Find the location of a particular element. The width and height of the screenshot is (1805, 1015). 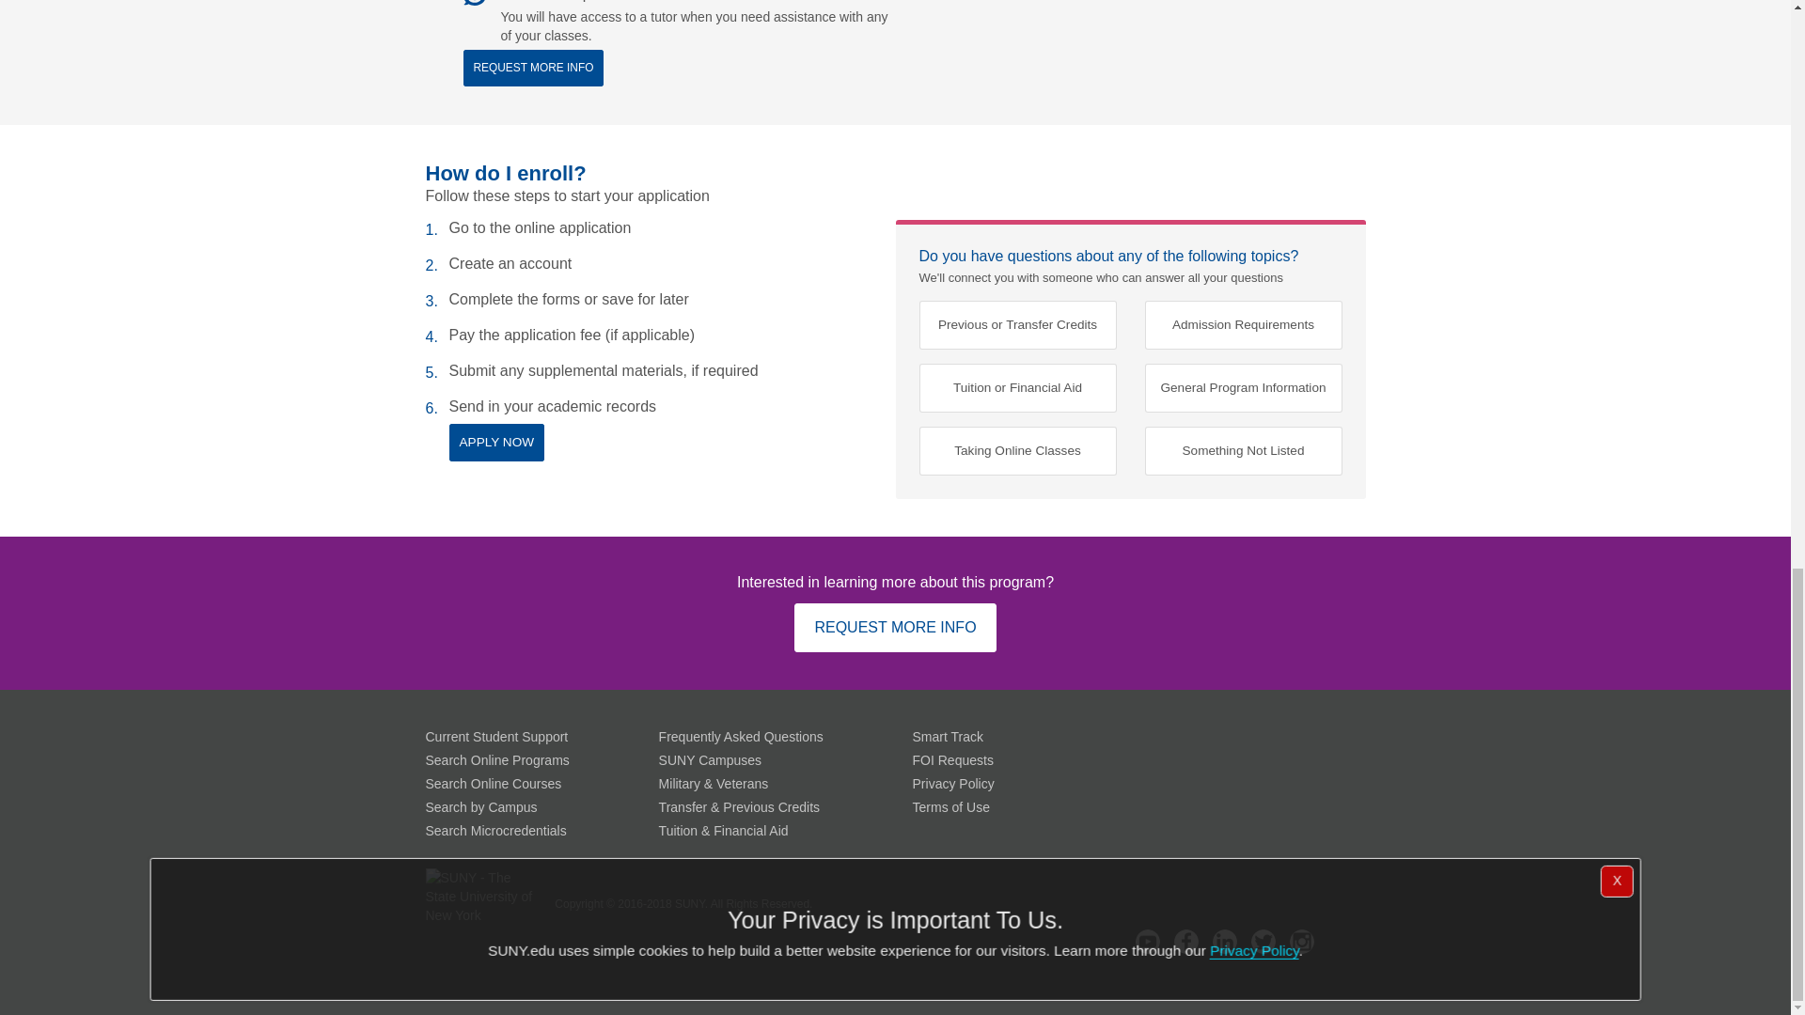

Information about SUNY Online tuition and financial aid is located at coordinates (724, 831).